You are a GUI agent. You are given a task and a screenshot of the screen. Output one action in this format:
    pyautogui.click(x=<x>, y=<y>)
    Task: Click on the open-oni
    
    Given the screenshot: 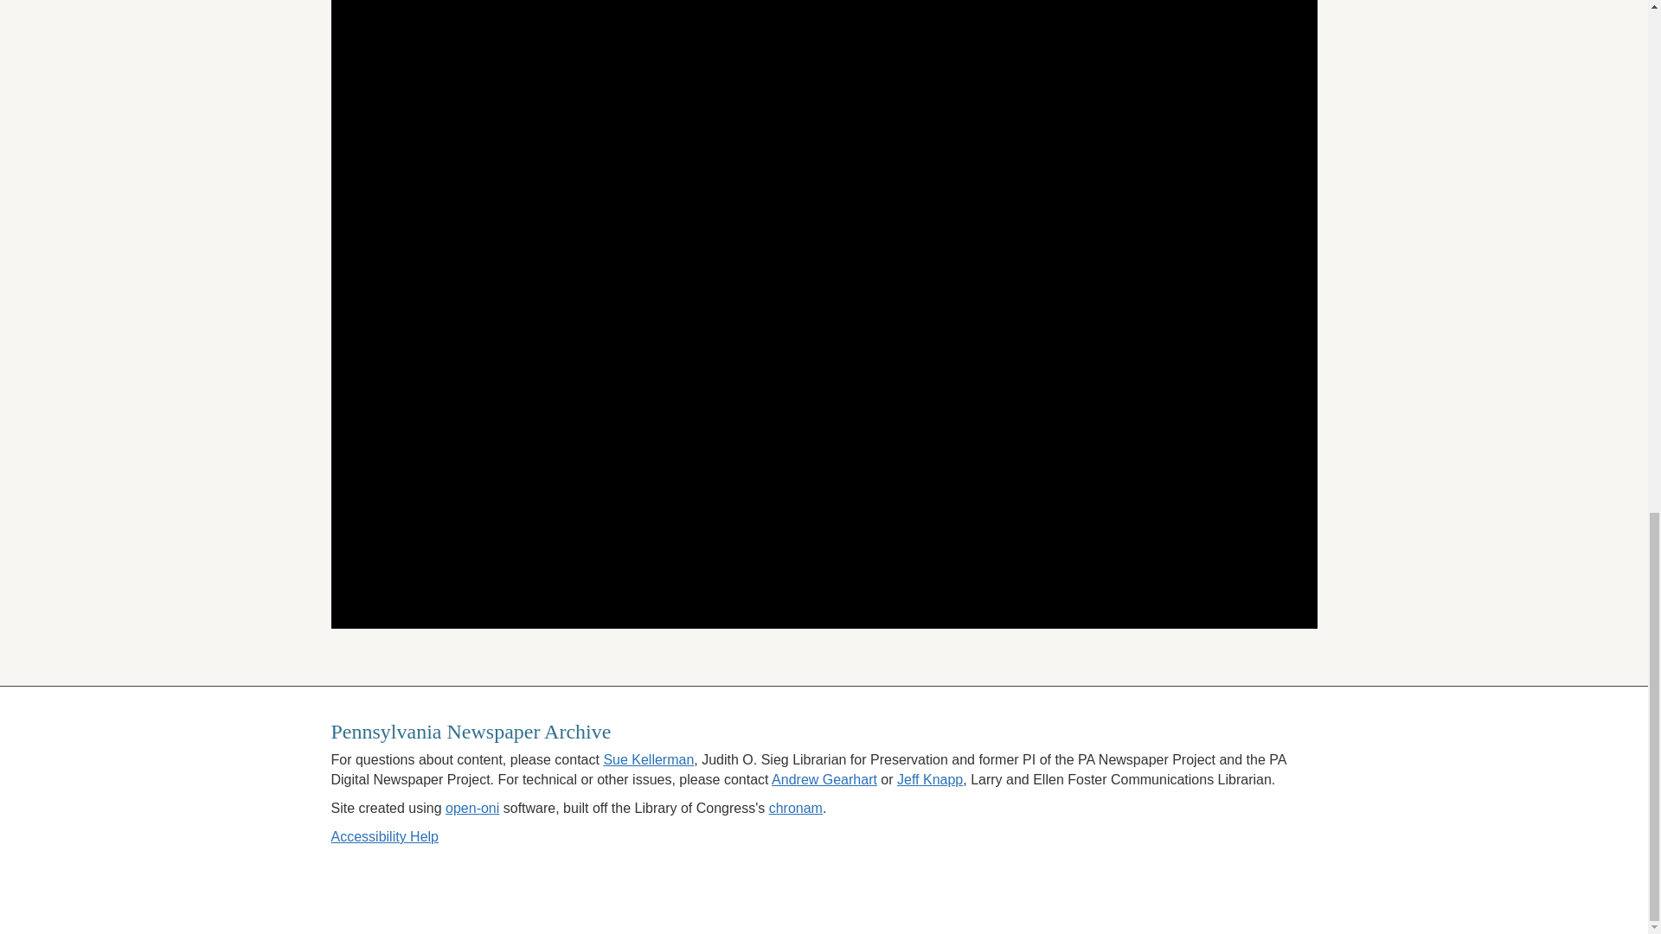 What is the action you would take?
    pyautogui.click(x=472, y=808)
    